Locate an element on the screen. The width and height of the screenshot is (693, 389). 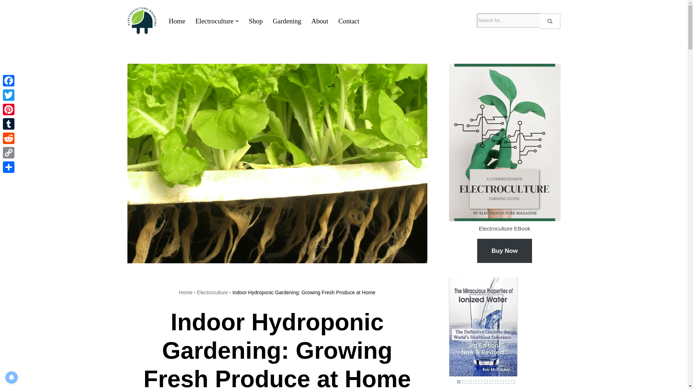
Gardening is located at coordinates (287, 21).